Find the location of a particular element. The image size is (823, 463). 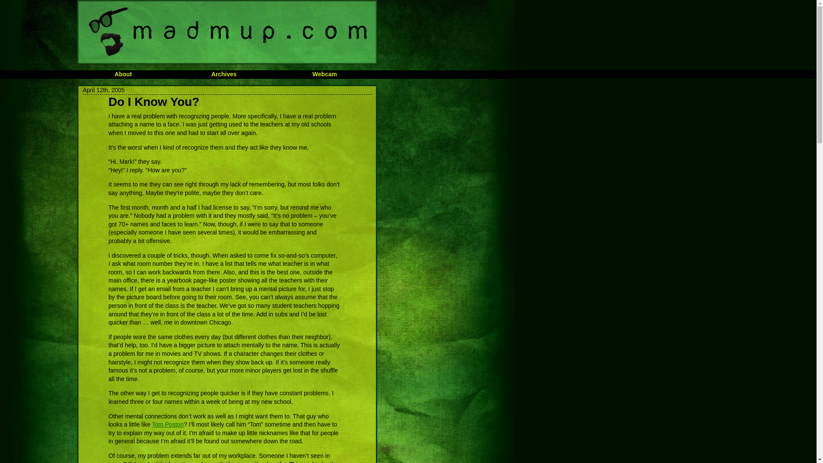

Webcam is located at coordinates (324, 74).